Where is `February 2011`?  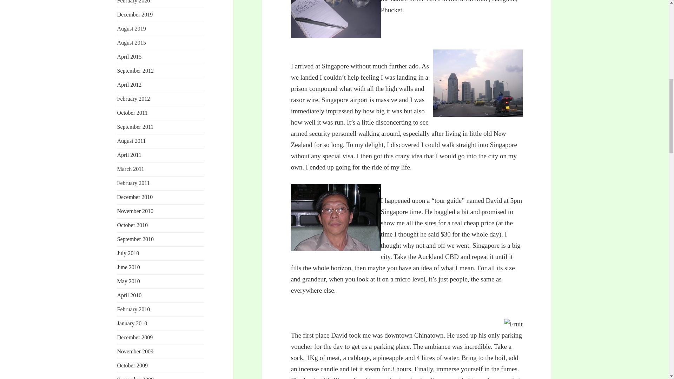 February 2011 is located at coordinates (133, 183).